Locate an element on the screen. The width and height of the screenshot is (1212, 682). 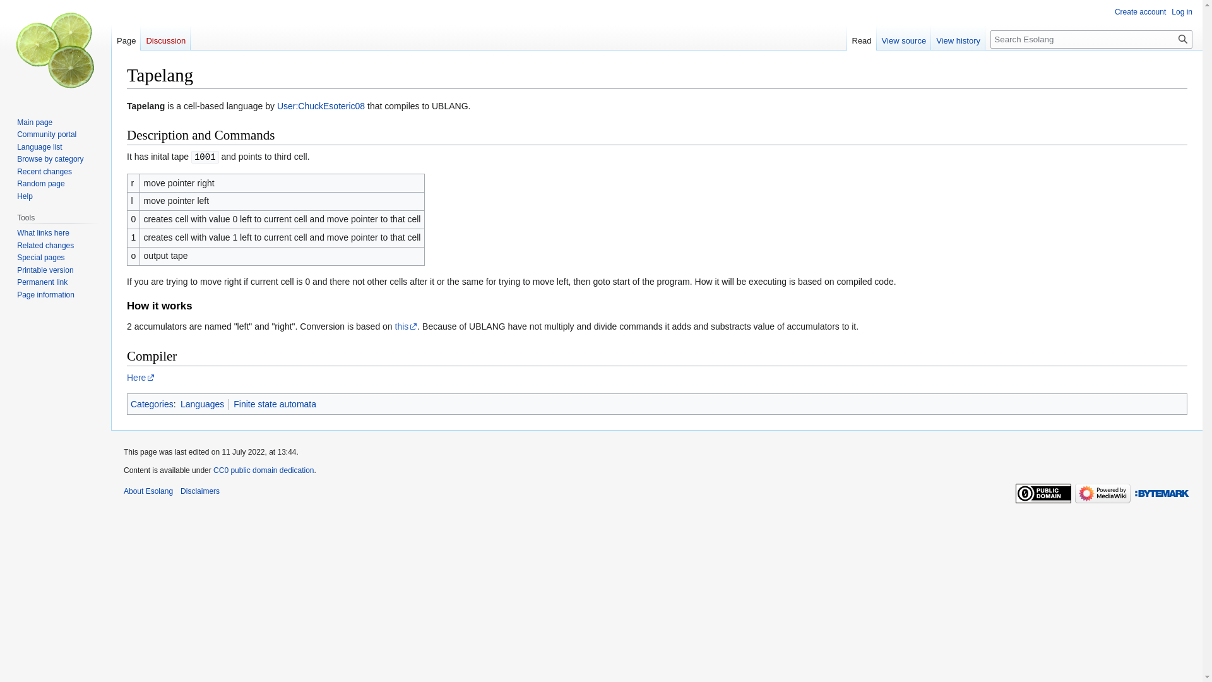
Log in is located at coordinates (1182, 11).